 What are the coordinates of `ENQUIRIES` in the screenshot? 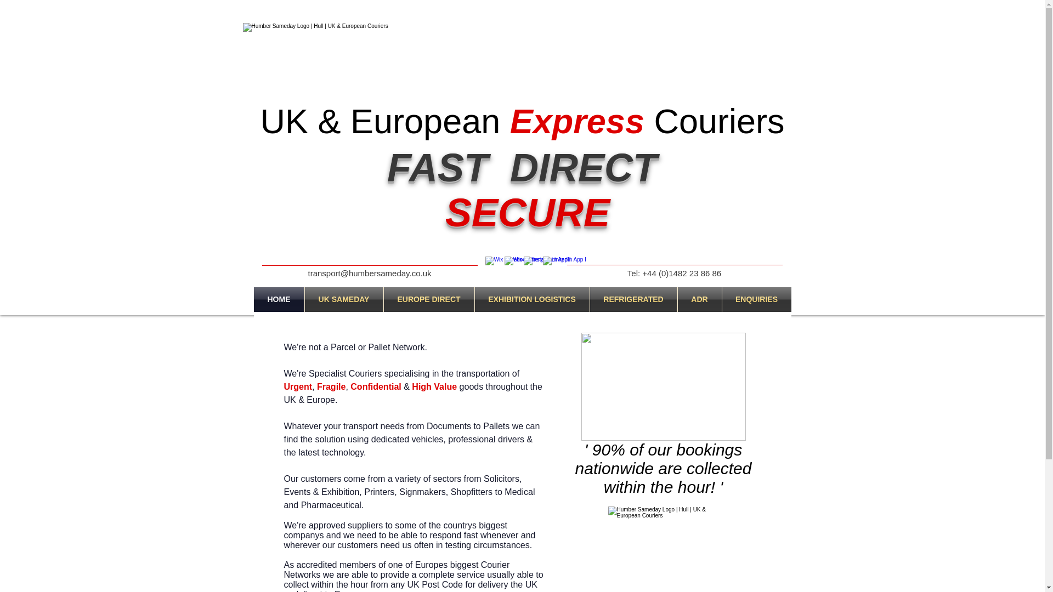 It's located at (756, 299).